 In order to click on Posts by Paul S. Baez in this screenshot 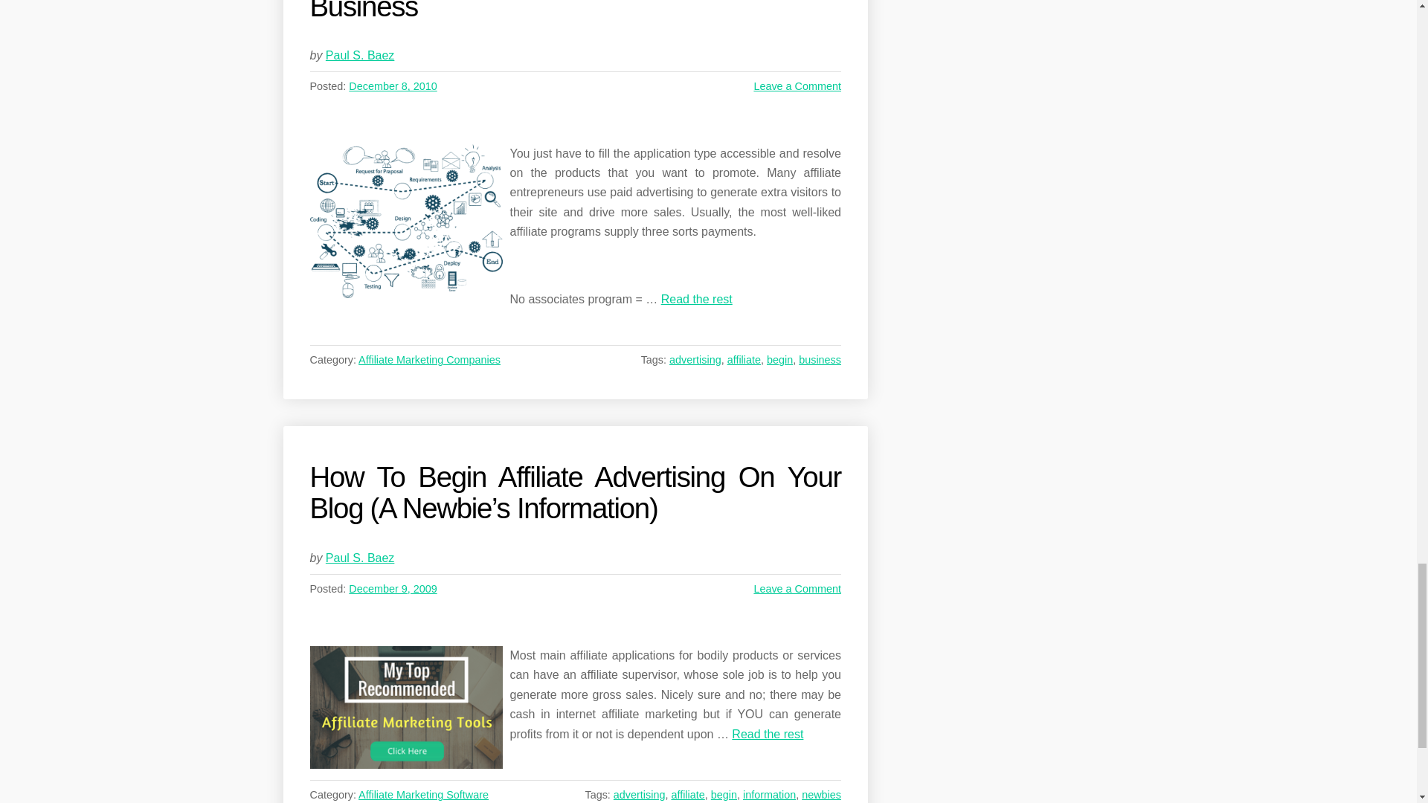, I will do `click(360, 558)`.